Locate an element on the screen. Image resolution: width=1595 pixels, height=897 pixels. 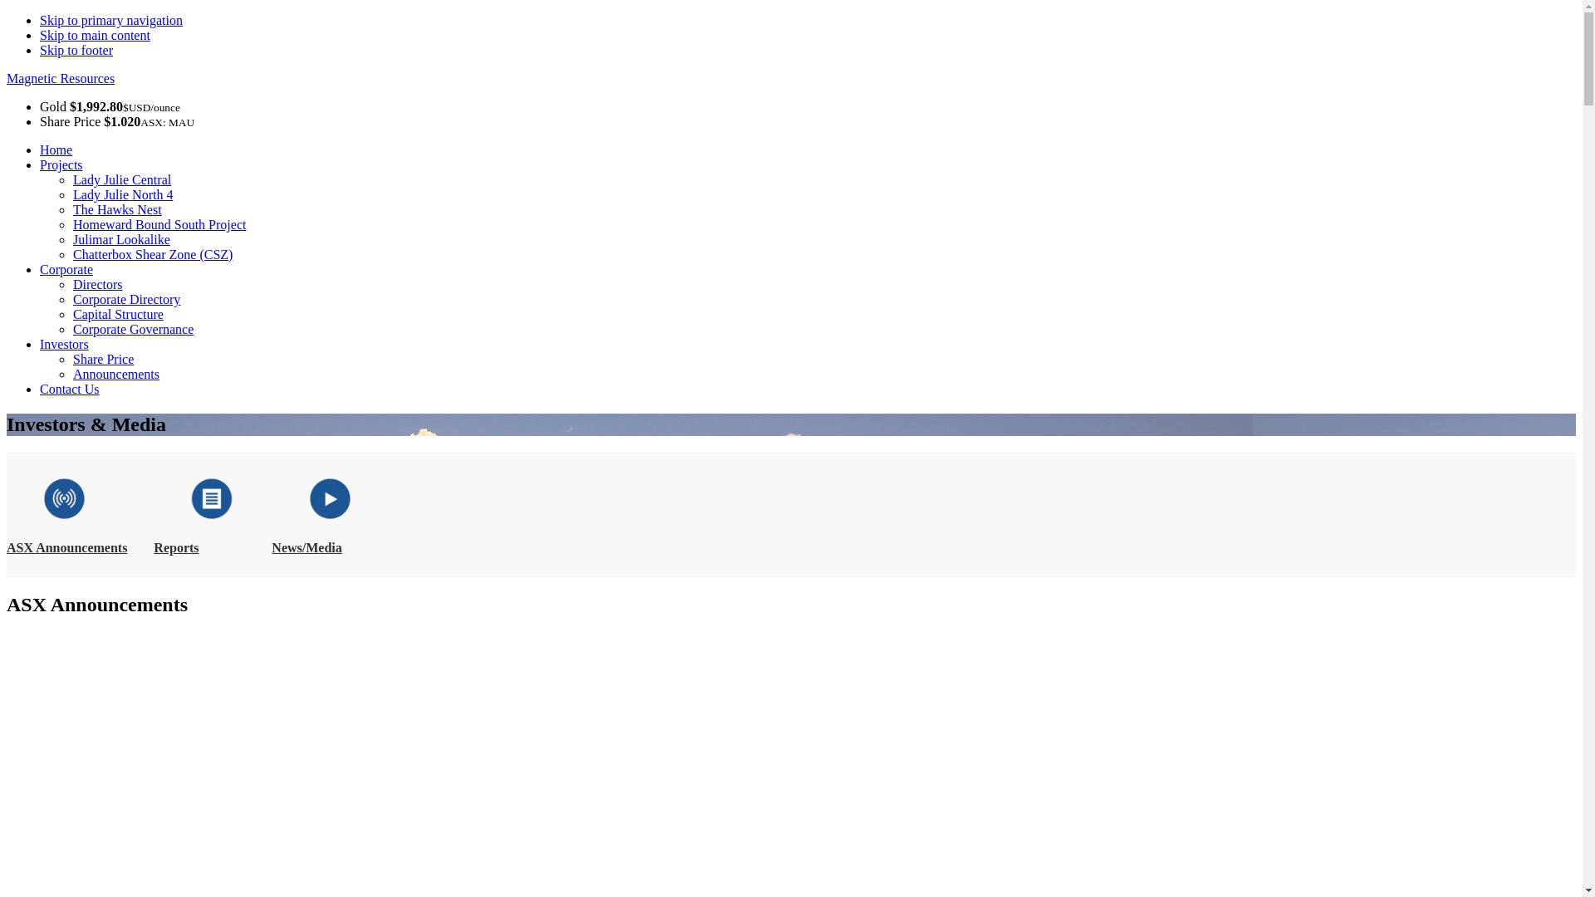
Corporate Governance is located at coordinates (133, 329).